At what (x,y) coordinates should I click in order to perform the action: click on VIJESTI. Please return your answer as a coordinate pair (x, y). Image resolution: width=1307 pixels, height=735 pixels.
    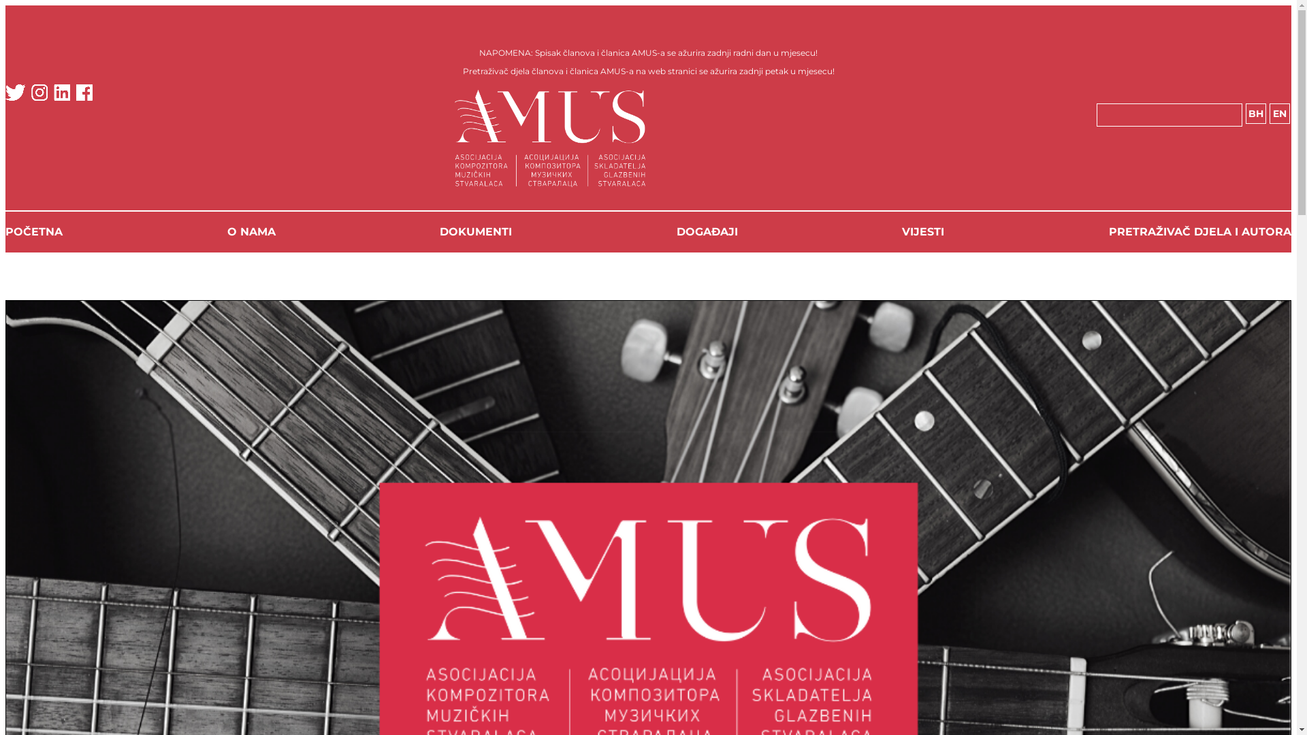
    Looking at the image, I should click on (923, 231).